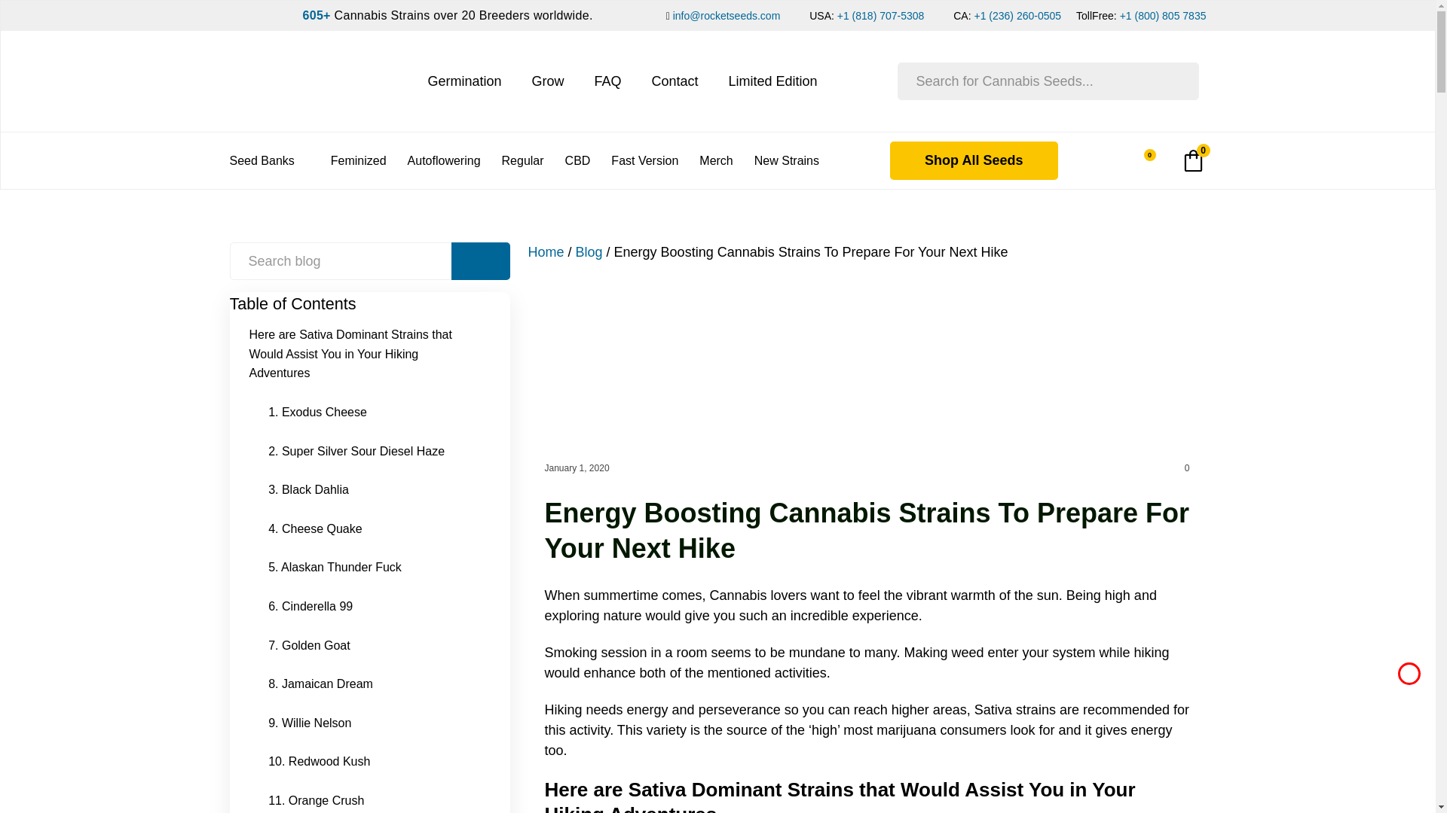  I want to click on Germination, so click(463, 81).